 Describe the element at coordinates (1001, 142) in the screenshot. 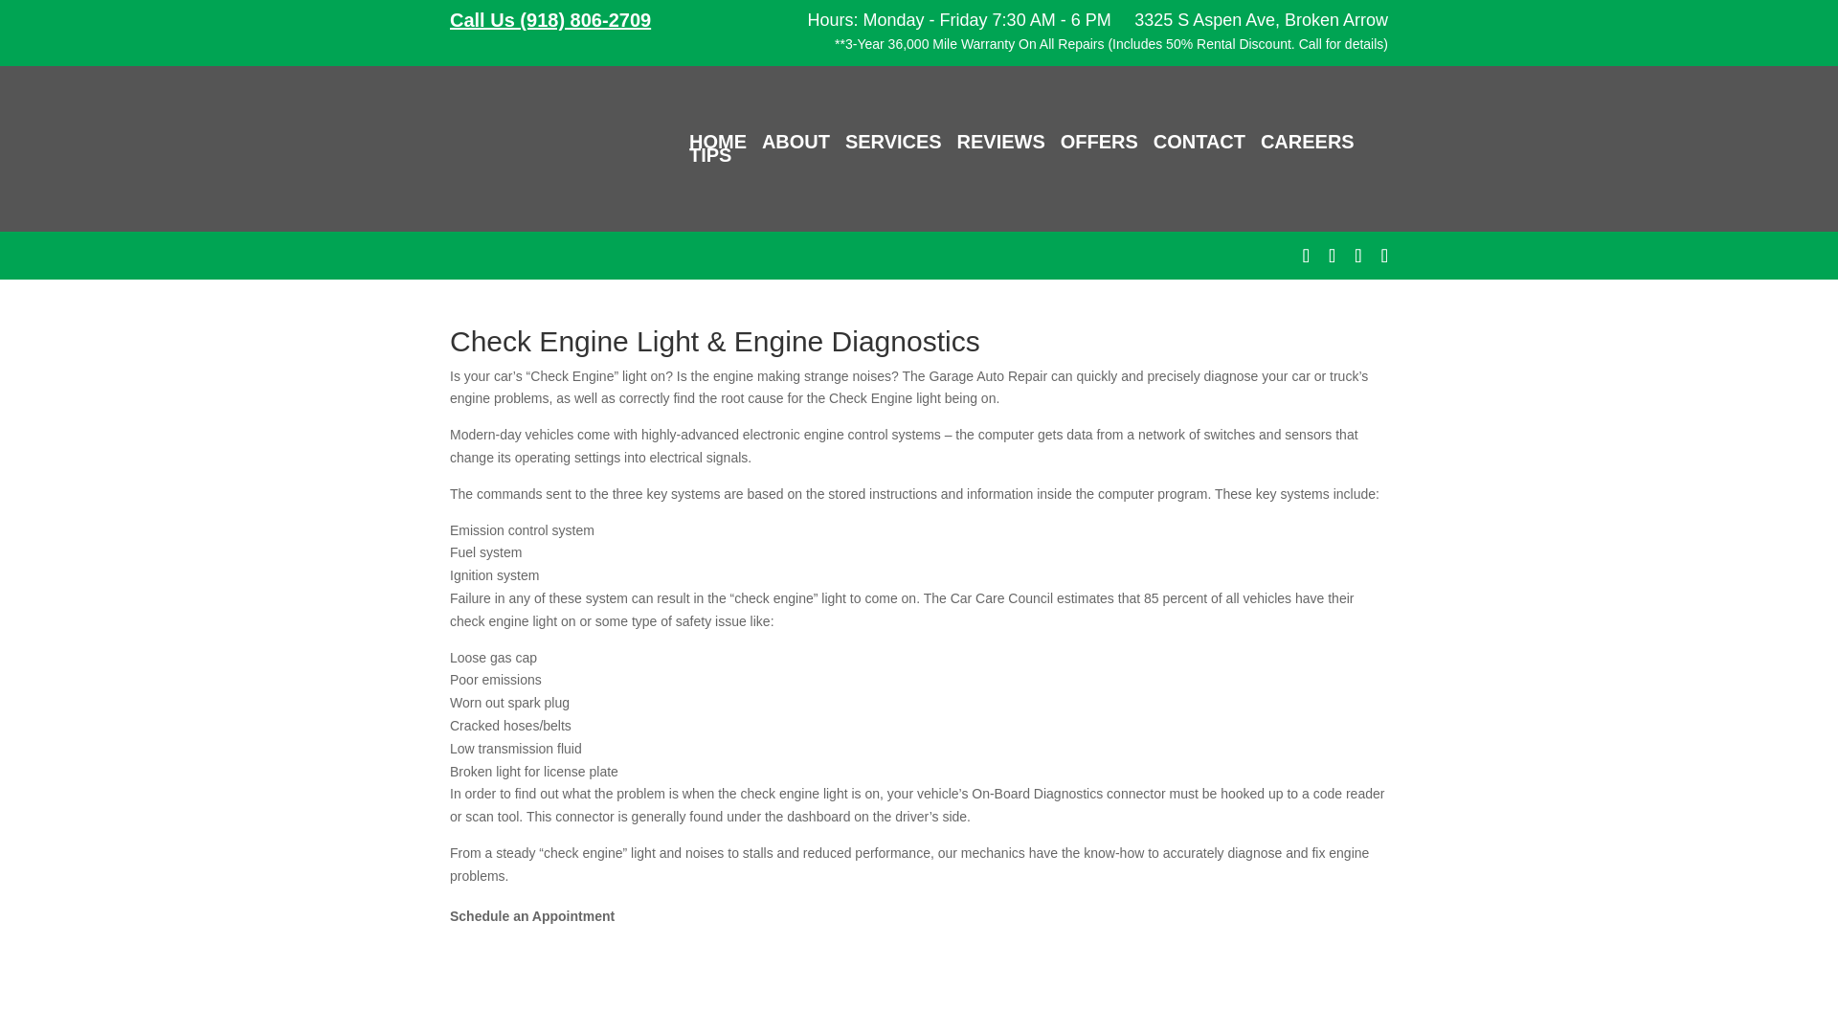

I see `REVIEWS` at that location.